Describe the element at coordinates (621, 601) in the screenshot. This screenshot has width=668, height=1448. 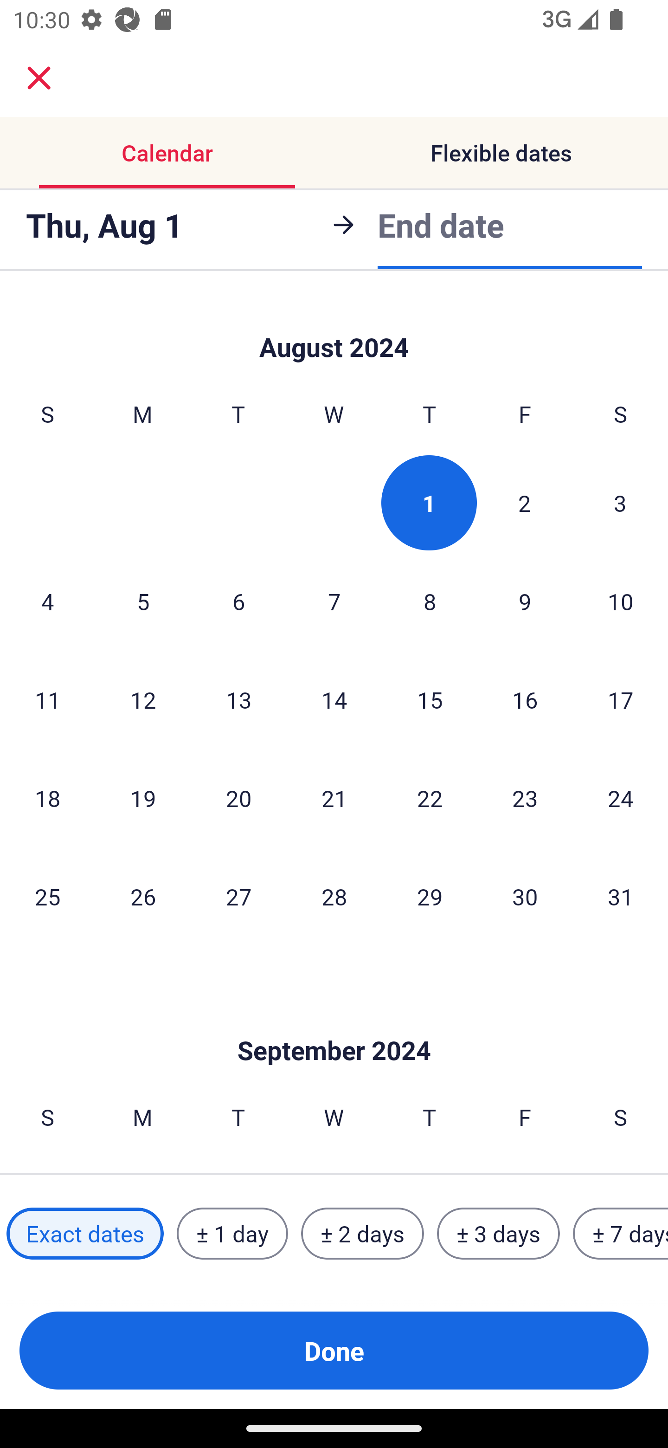
I see `10 Saturday, August 10, 2024` at that location.